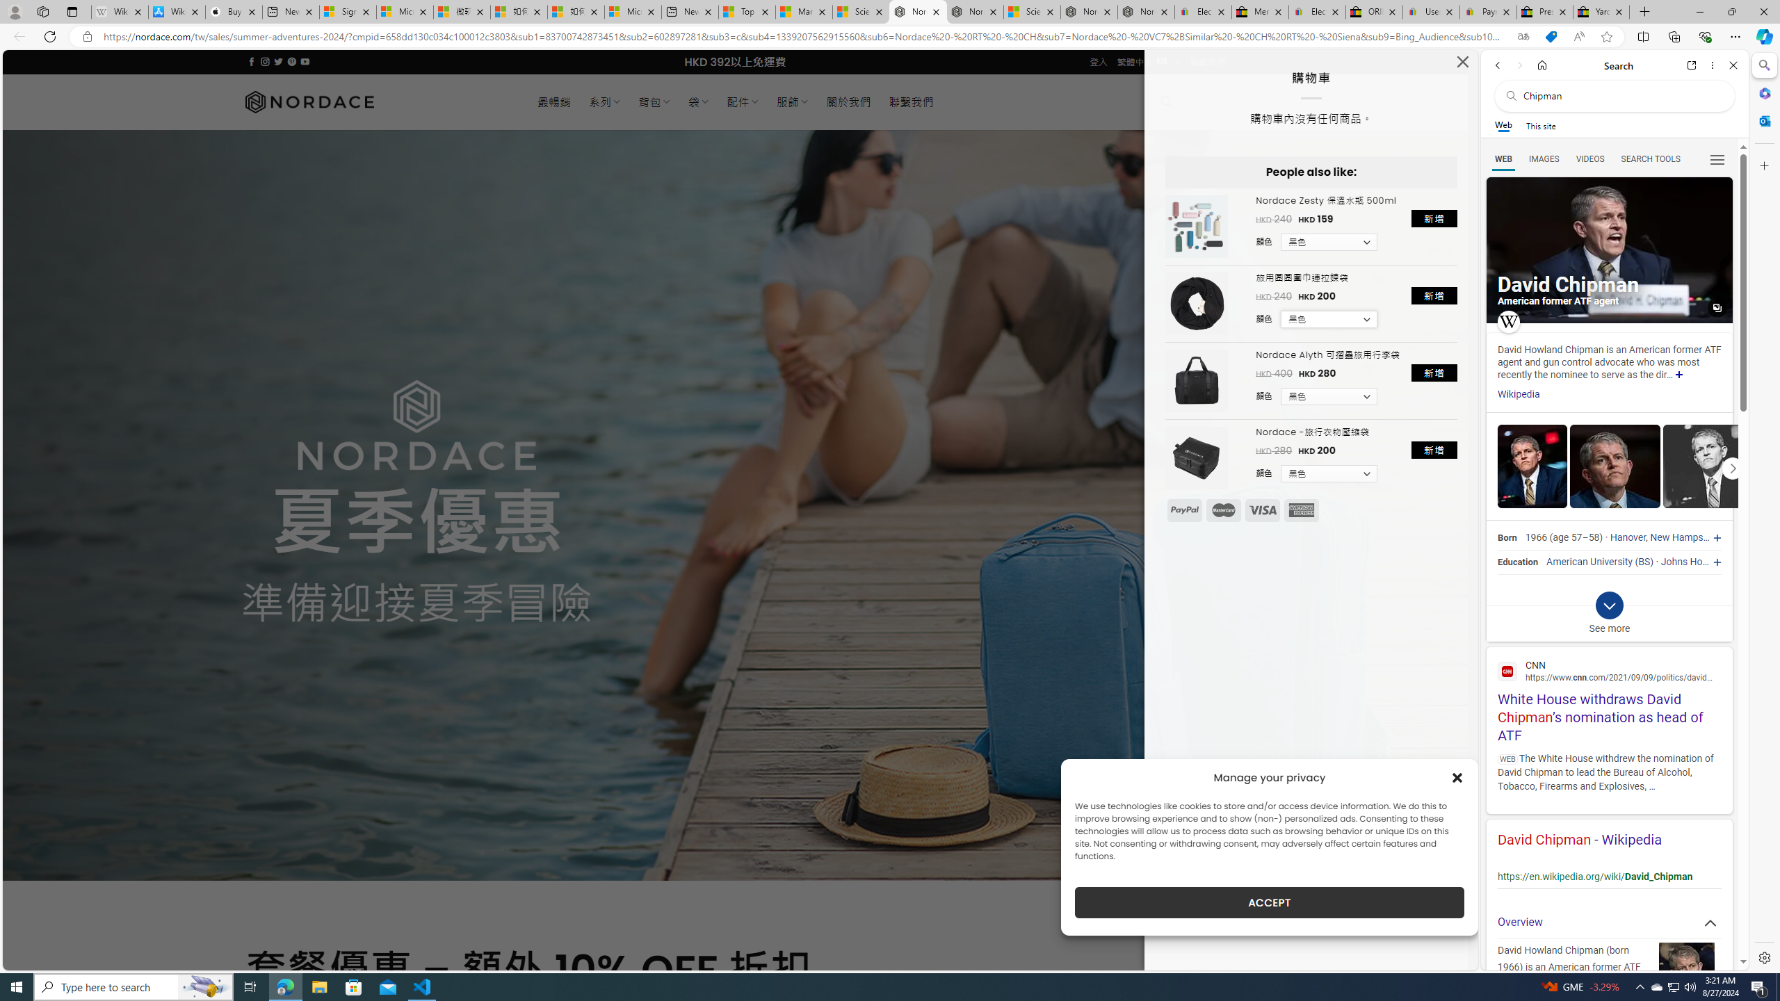 Image resolution: width=1780 pixels, height=1001 pixels. Describe the element at coordinates (1270, 902) in the screenshot. I see `ACCEPT` at that location.